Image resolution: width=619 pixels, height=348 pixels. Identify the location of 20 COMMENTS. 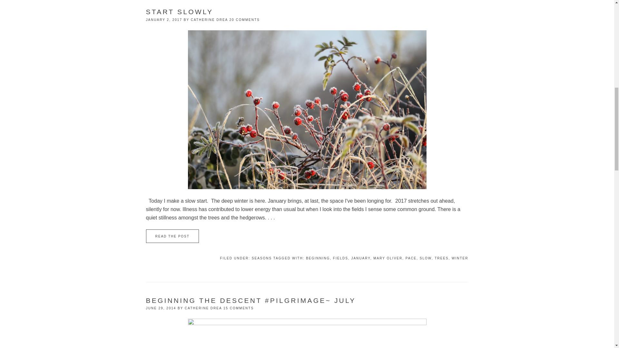
(245, 20).